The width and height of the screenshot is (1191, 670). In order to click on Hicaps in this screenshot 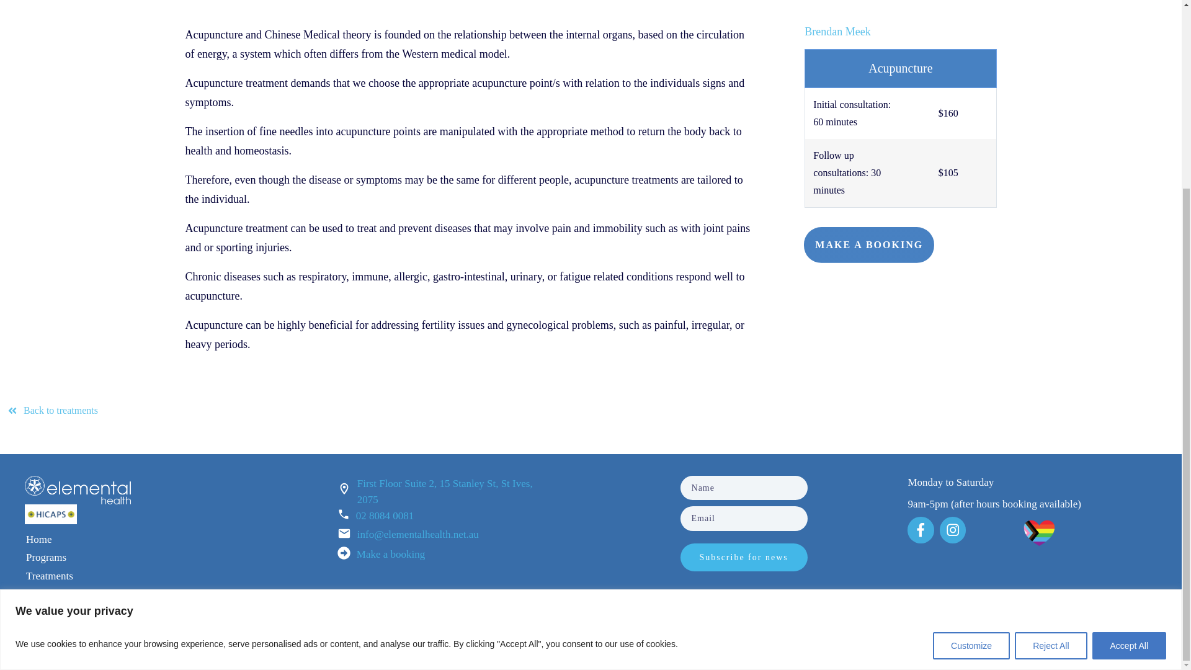, I will do `click(51, 514)`.